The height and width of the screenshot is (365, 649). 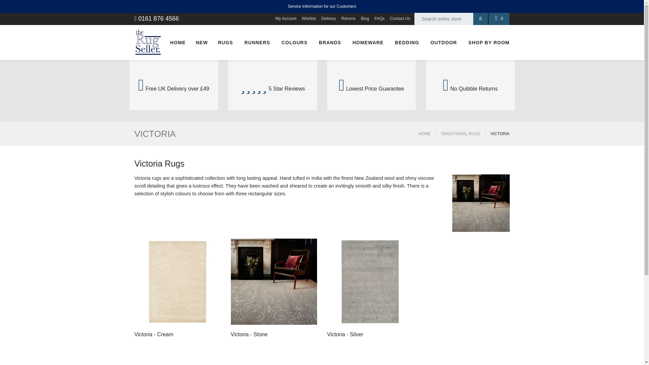 I want to click on Delivery, so click(x=328, y=19).